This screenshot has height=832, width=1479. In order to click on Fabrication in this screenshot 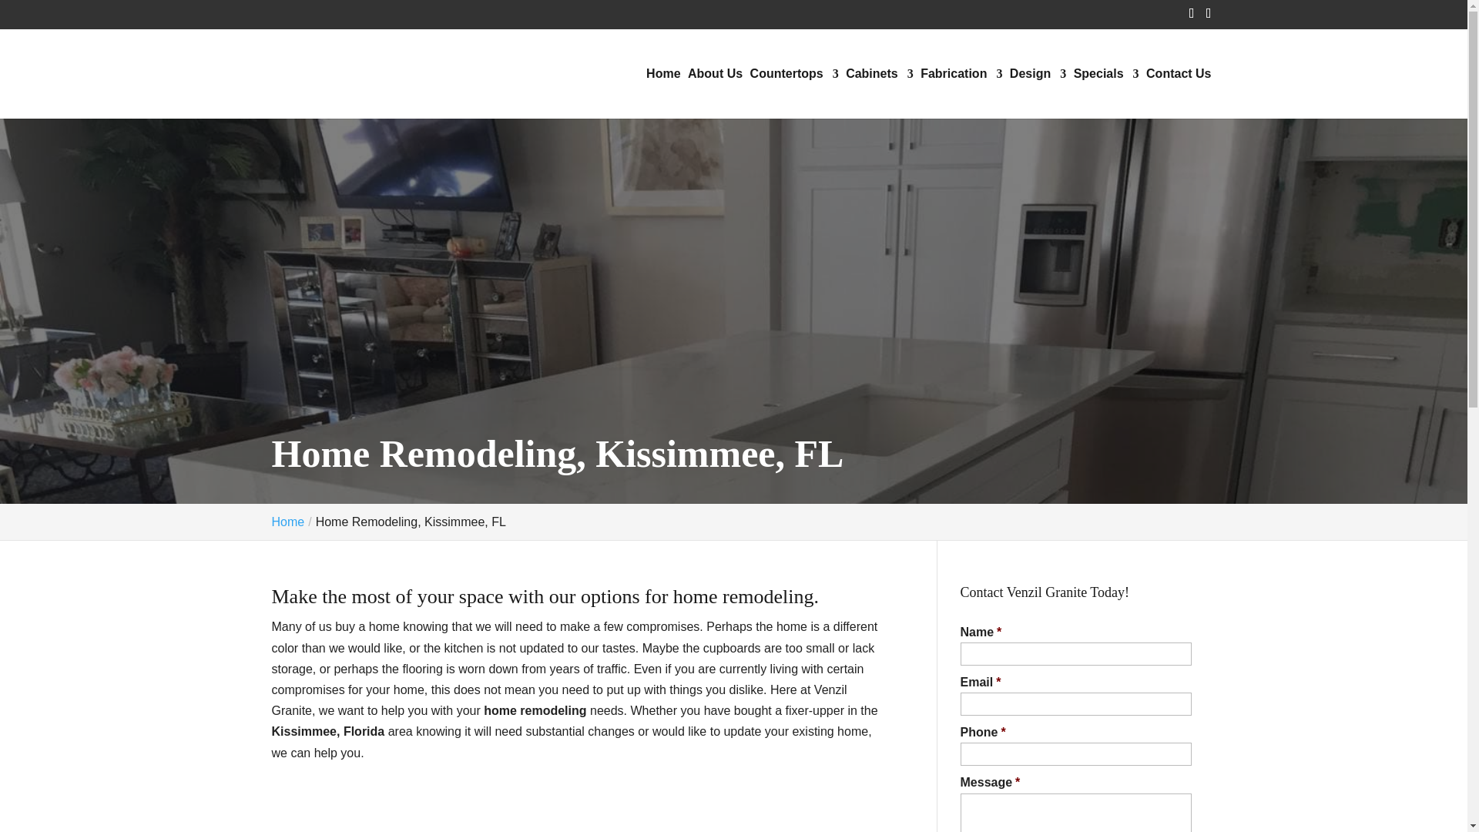, I will do `click(961, 92)`.